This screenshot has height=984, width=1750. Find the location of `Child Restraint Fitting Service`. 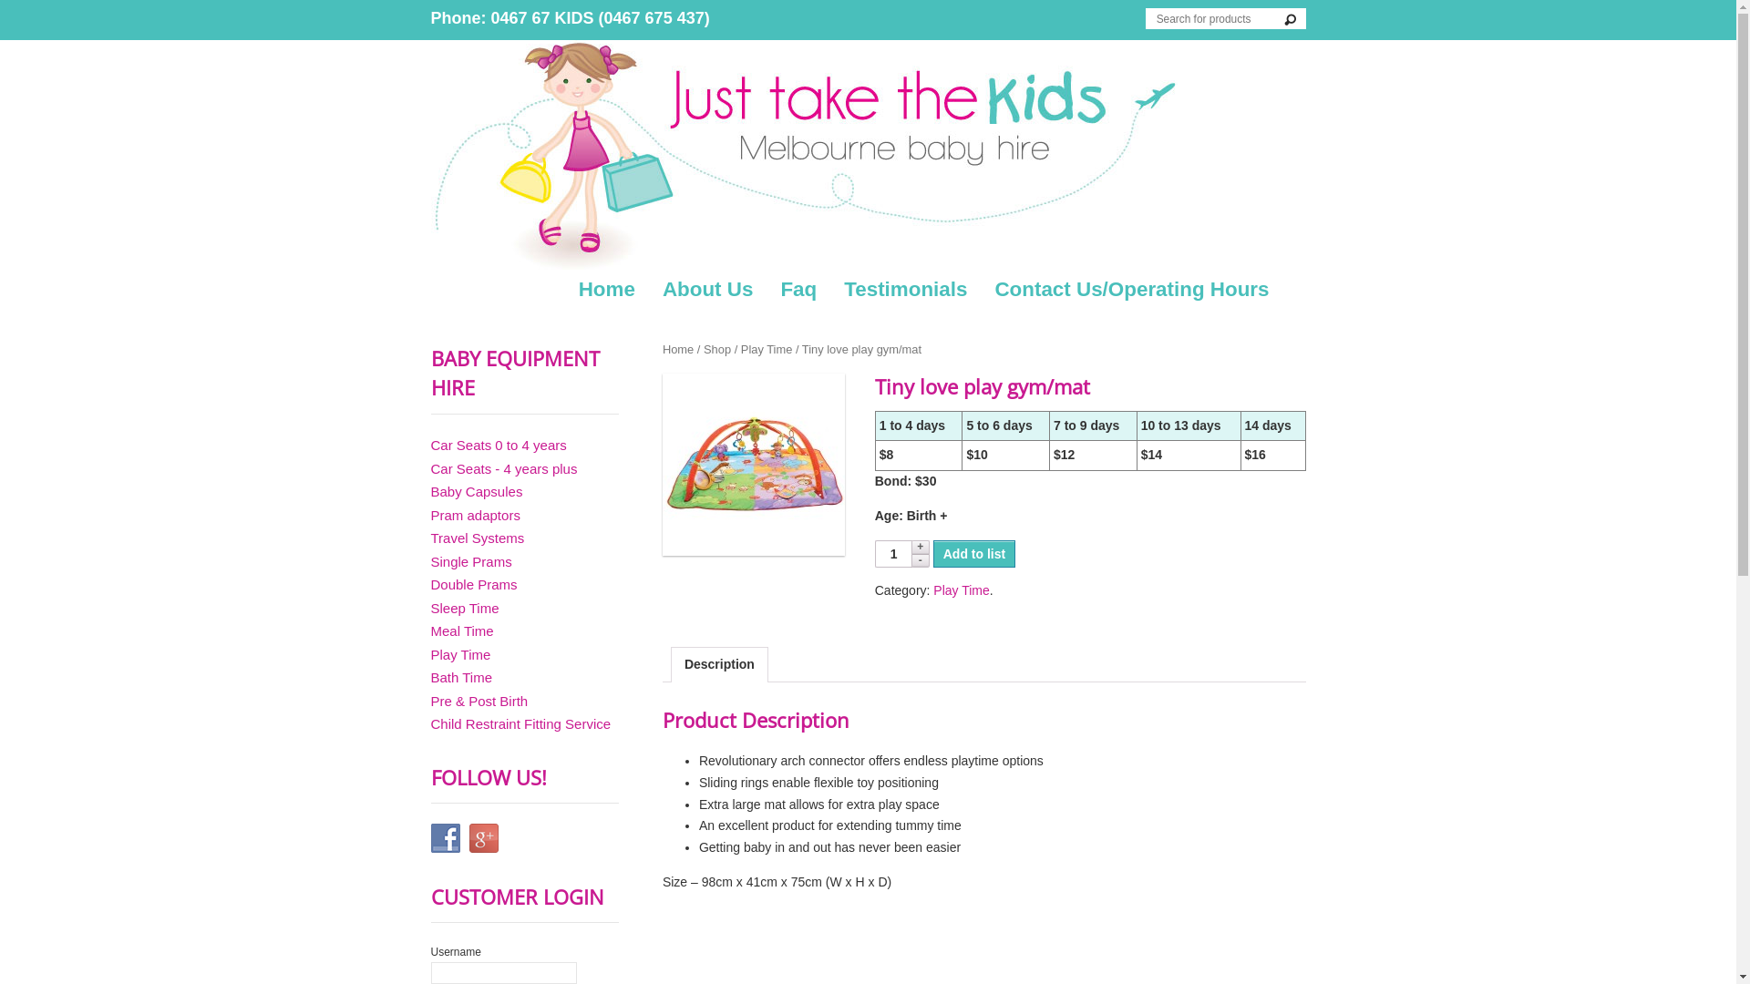

Child Restraint Fitting Service is located at coordinates (520, 723).